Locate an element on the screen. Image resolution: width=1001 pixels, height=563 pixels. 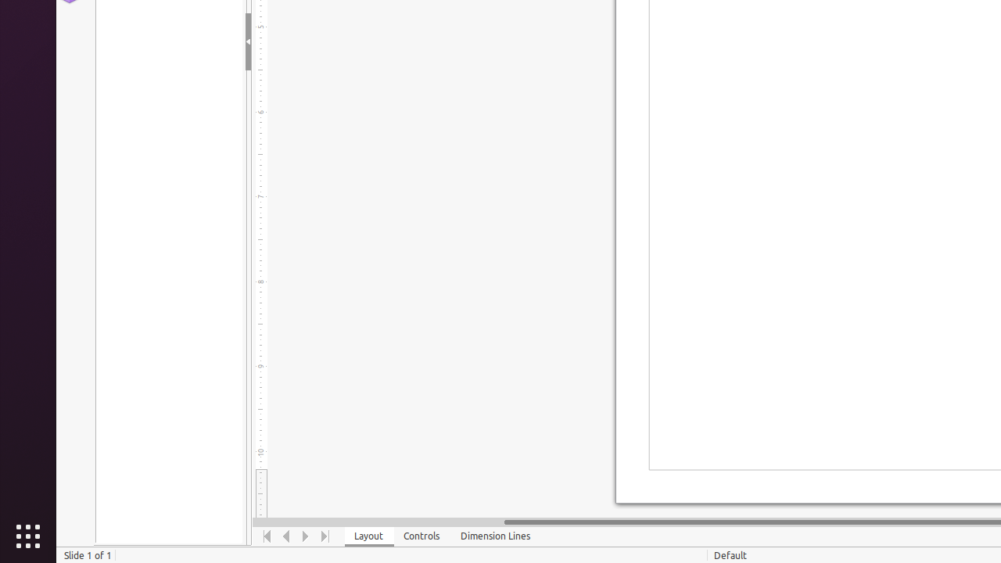
Move To End is located at coordinates (325, 536).